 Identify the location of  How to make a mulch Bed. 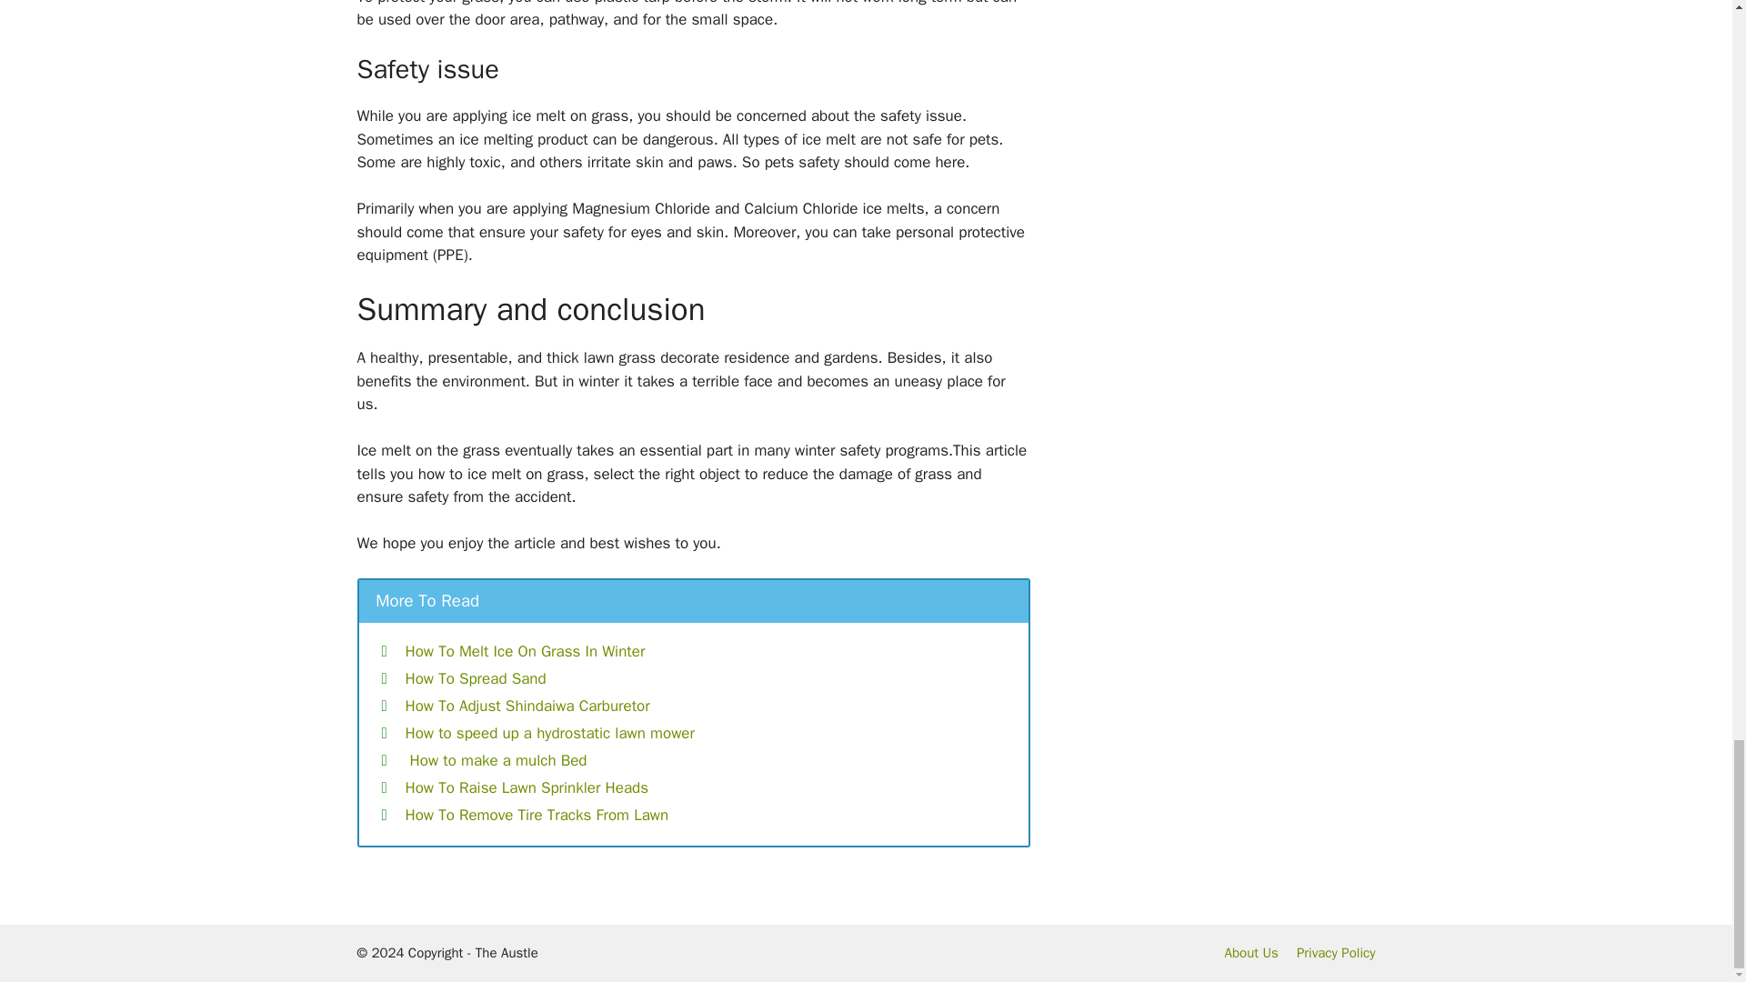
(496, 760).